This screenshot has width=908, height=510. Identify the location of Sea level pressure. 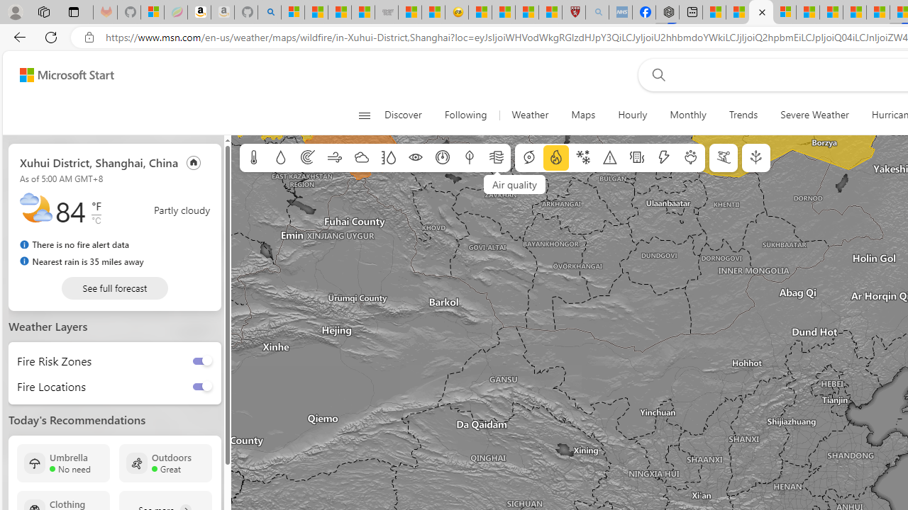
(443, 158).